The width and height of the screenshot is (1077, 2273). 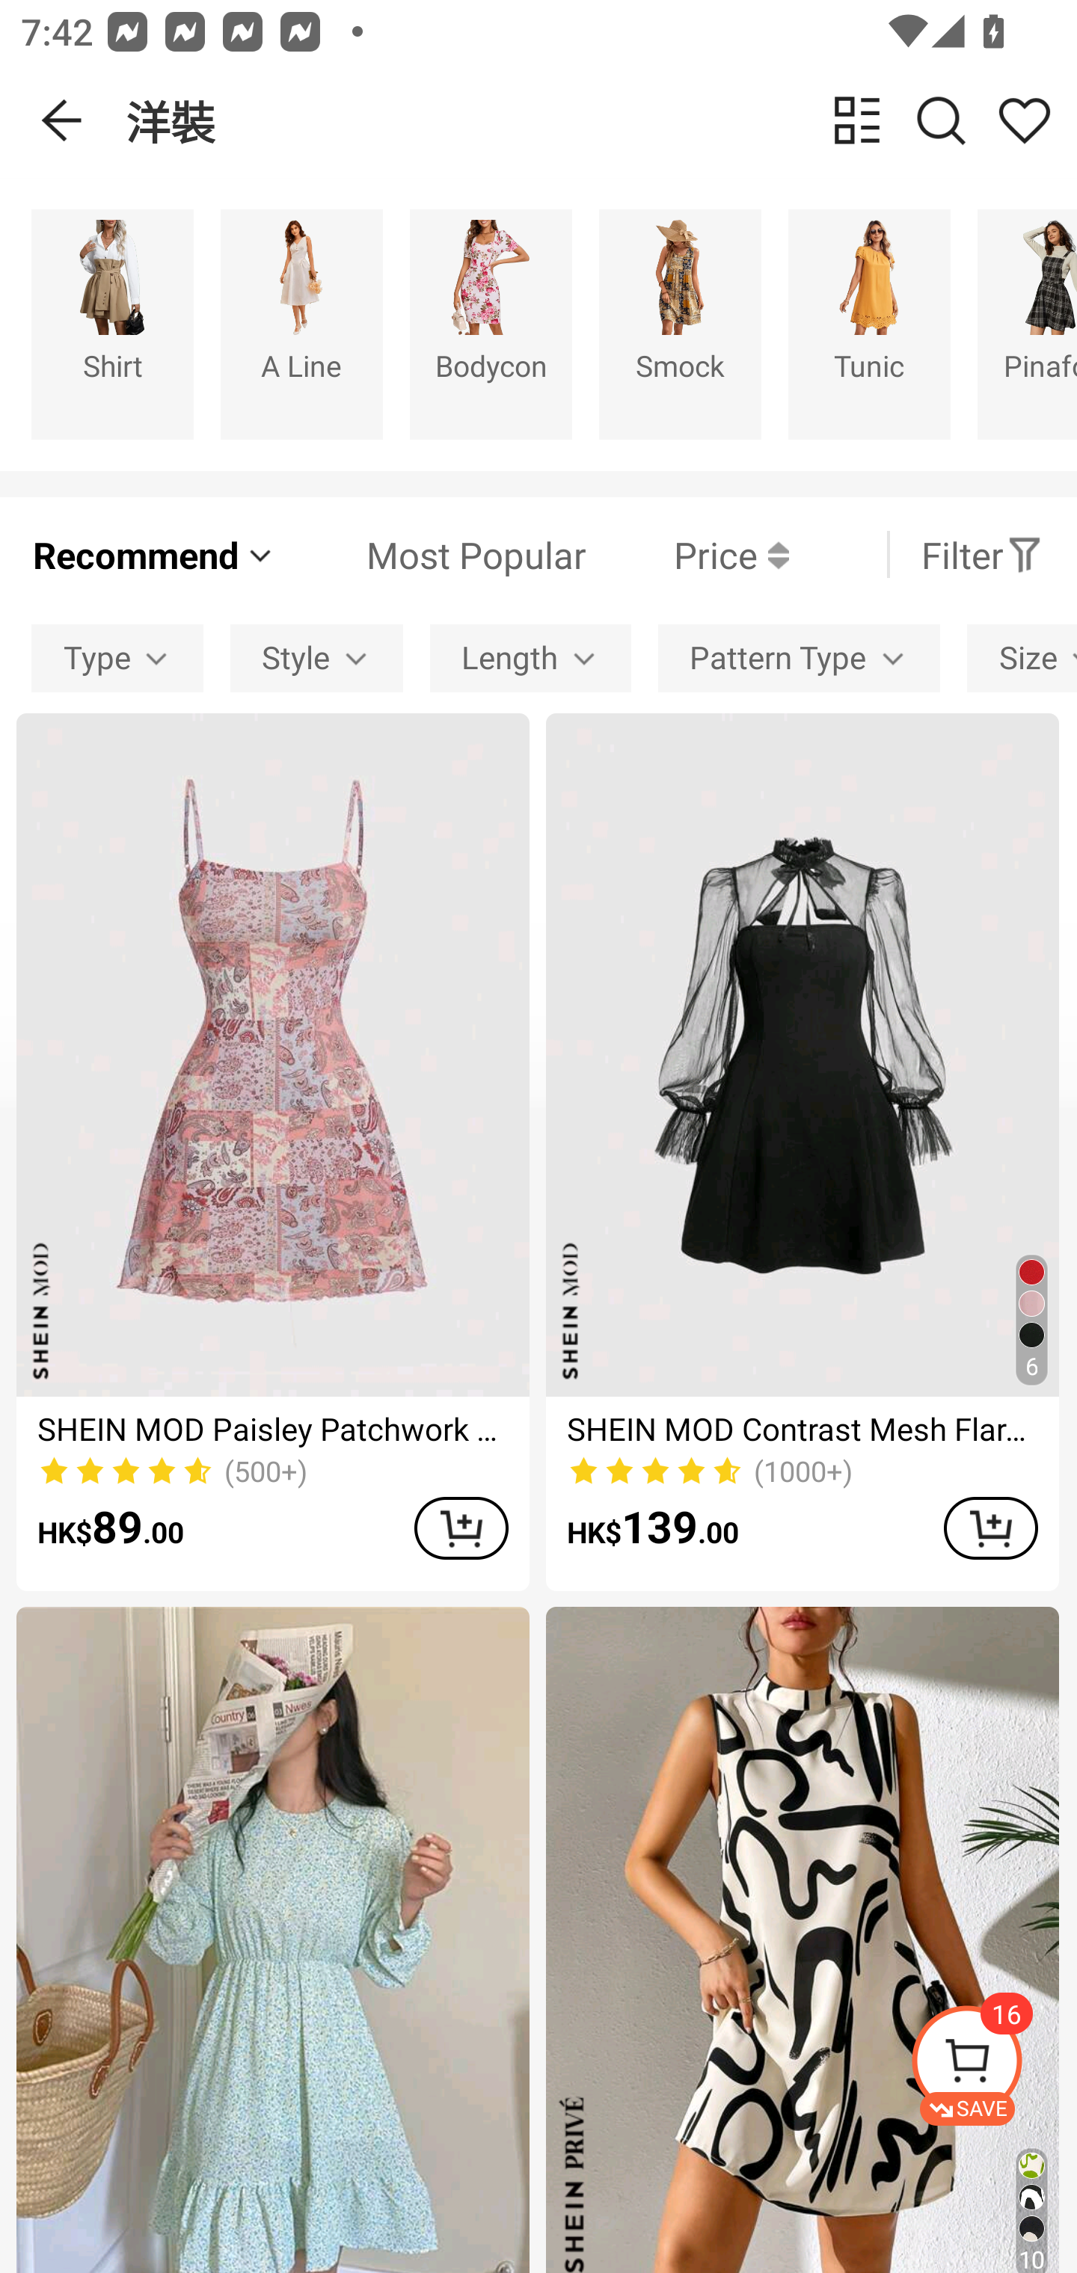 What do you see at coordinates (990, 1528) in the screenshot?
I see `ADD TO CART` at bounding box center [990, 1528].